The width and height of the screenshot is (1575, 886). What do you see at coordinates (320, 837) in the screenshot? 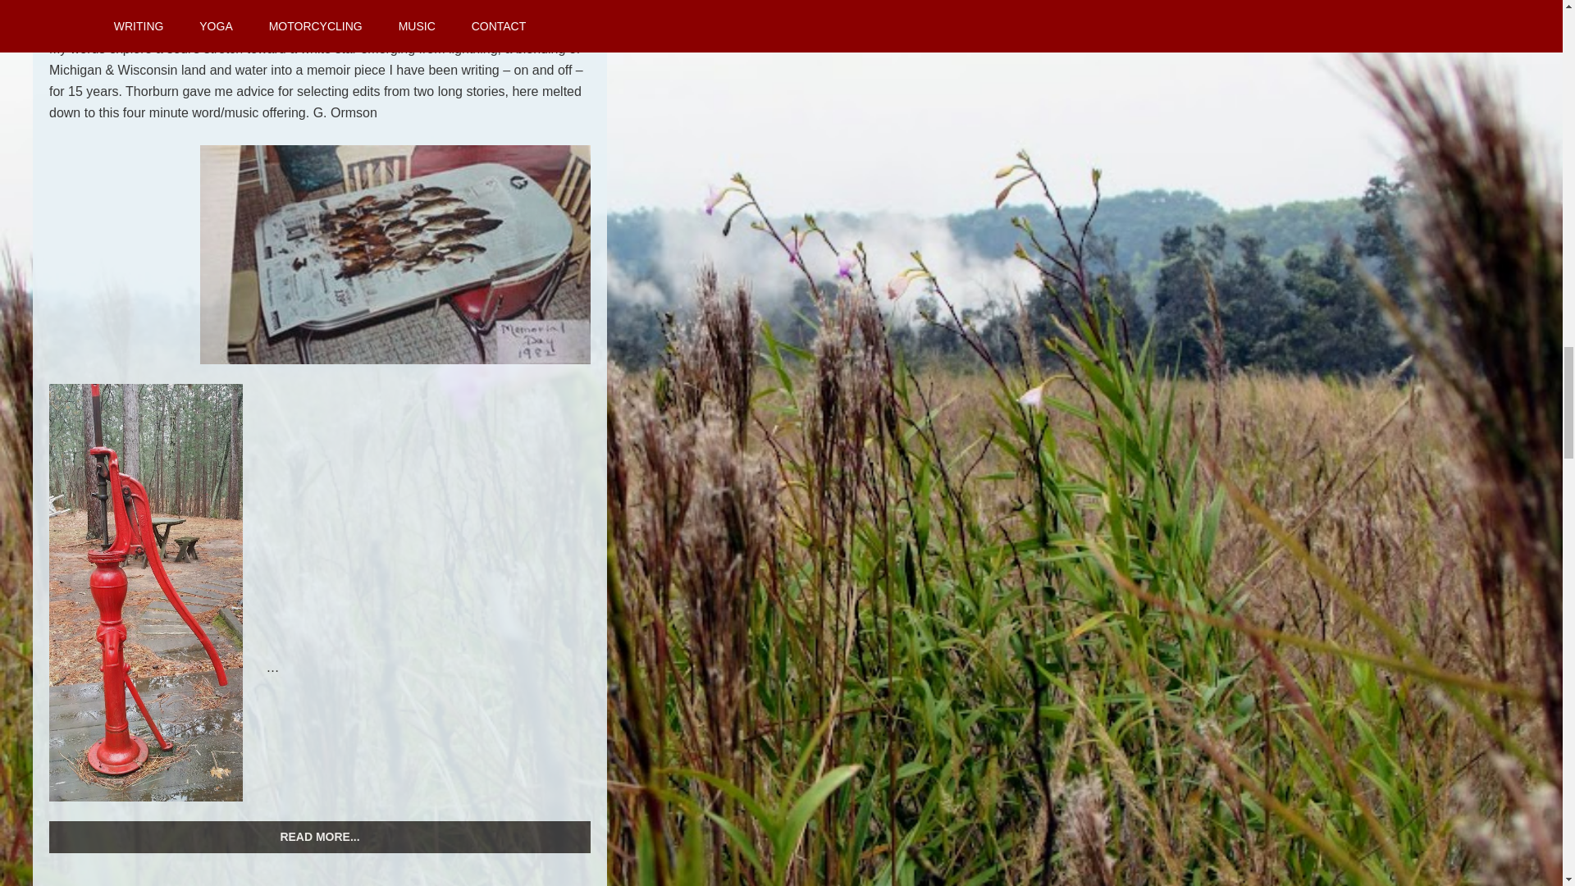
I see `READ MORE...` at bounding box center [320, 837].